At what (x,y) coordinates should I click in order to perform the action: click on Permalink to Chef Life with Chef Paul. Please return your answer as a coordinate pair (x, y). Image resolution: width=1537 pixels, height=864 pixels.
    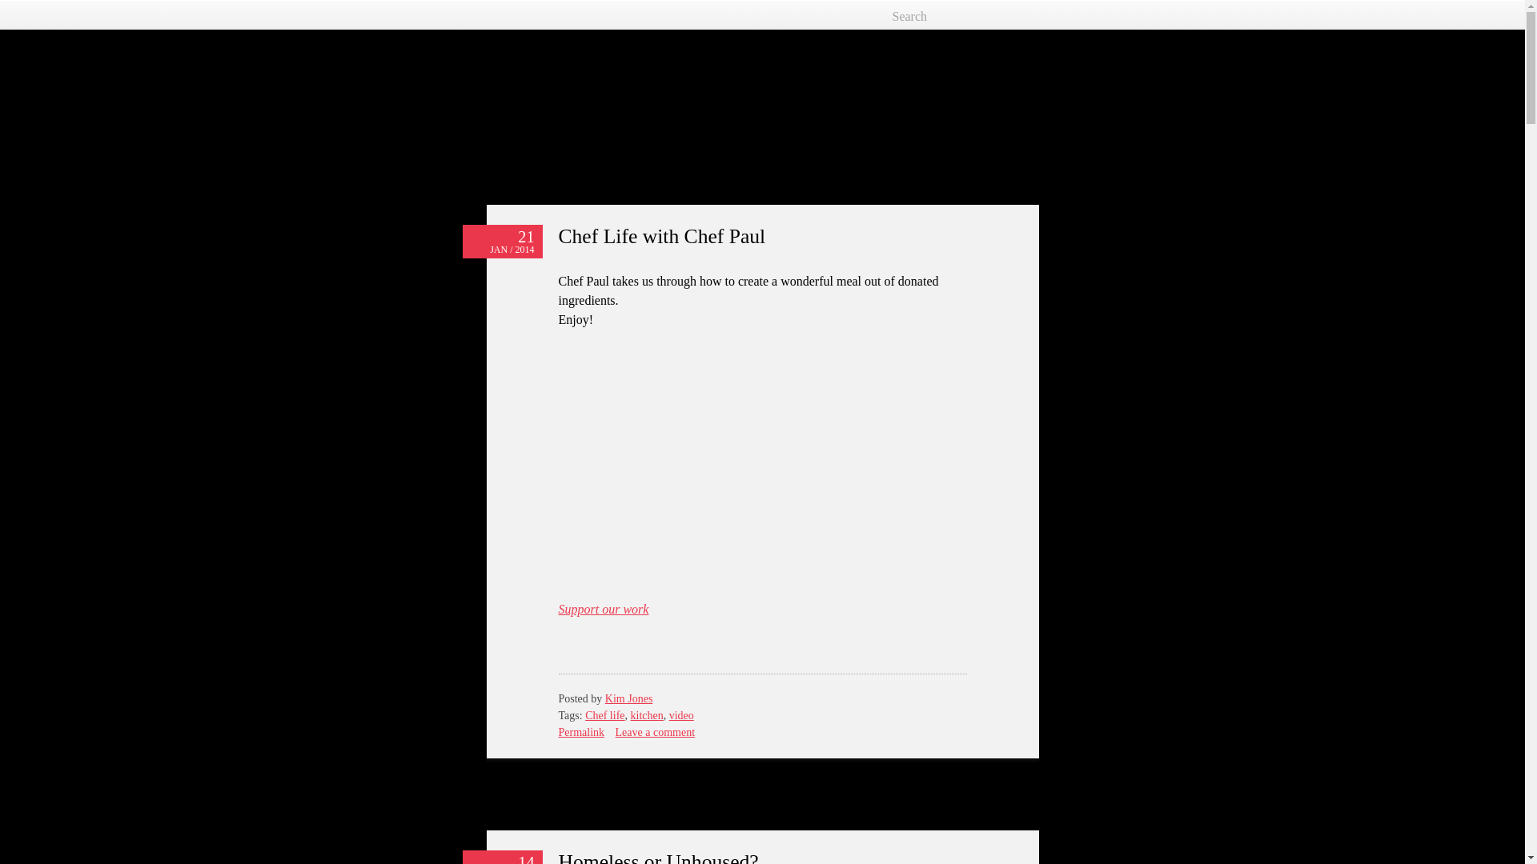
    Looking at the image, I should click on (582, 733).